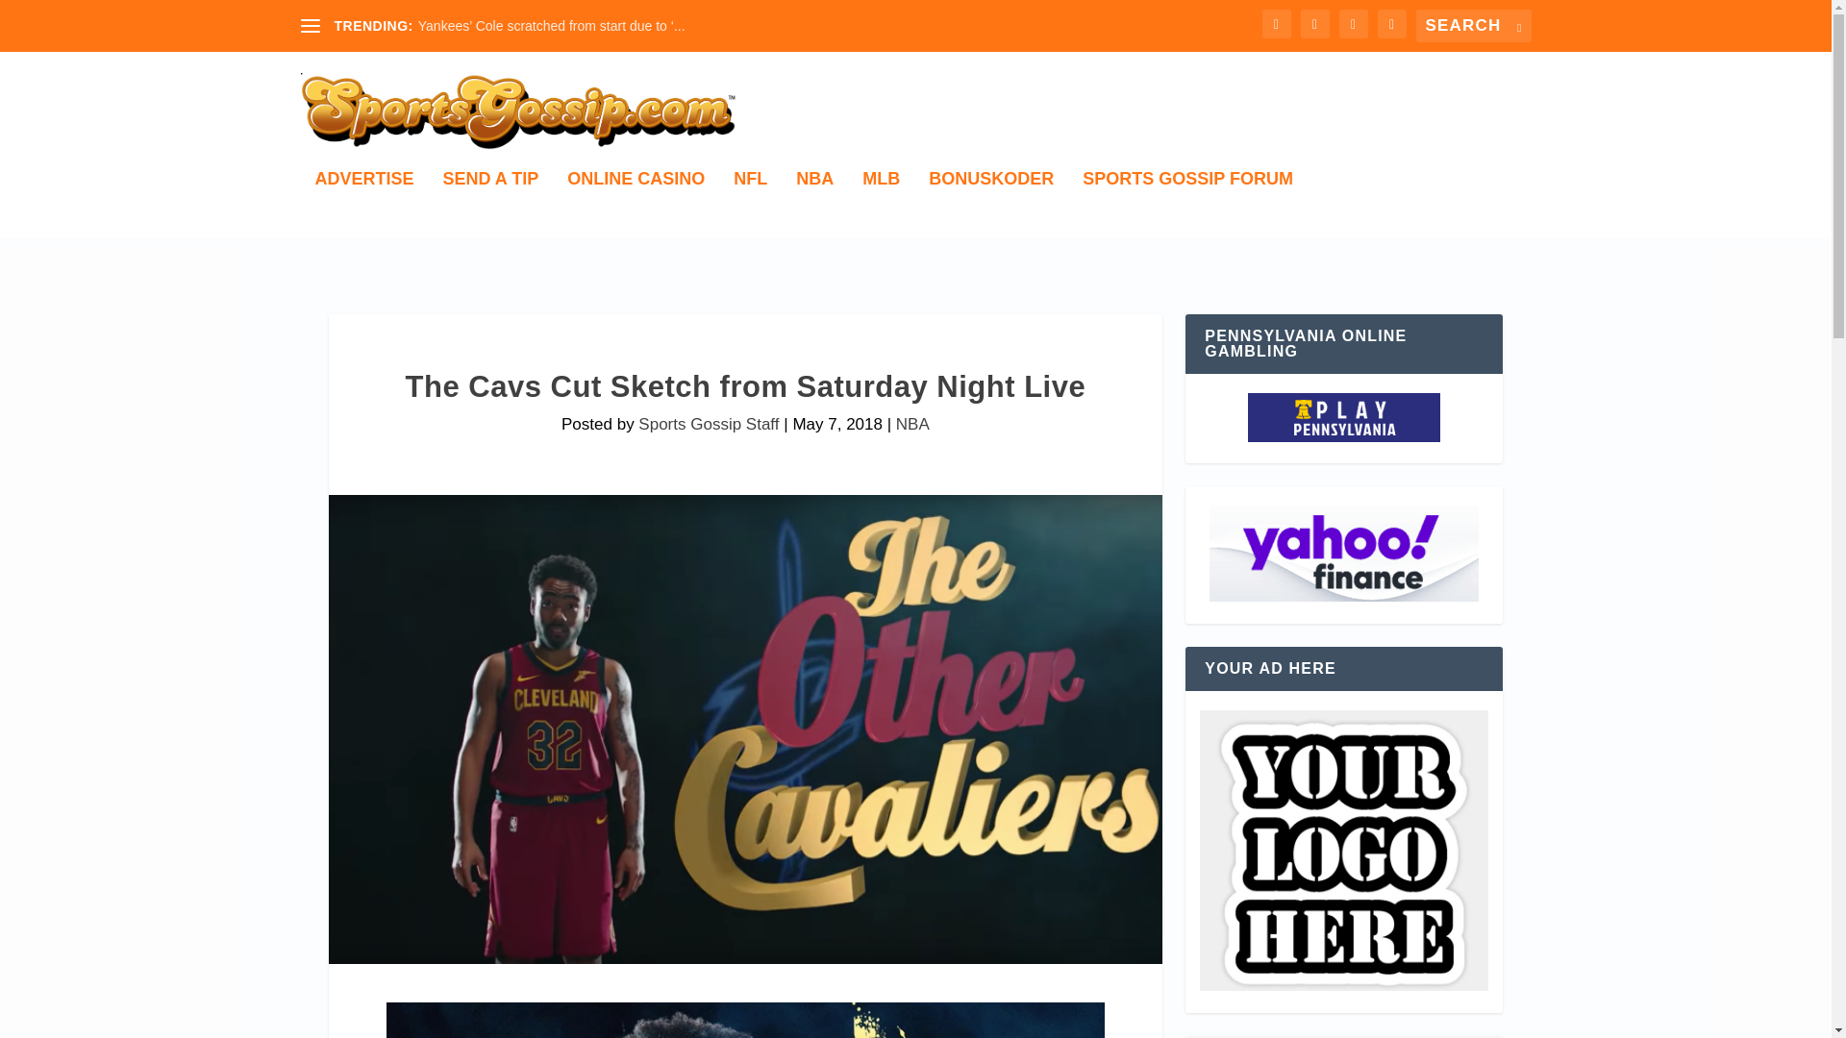 This screenshot has height=1038, width=1846. Describe the element at coordinates (709, 425) in the screenshot. I see `Posts by Sports Gossip Staff` at that location.